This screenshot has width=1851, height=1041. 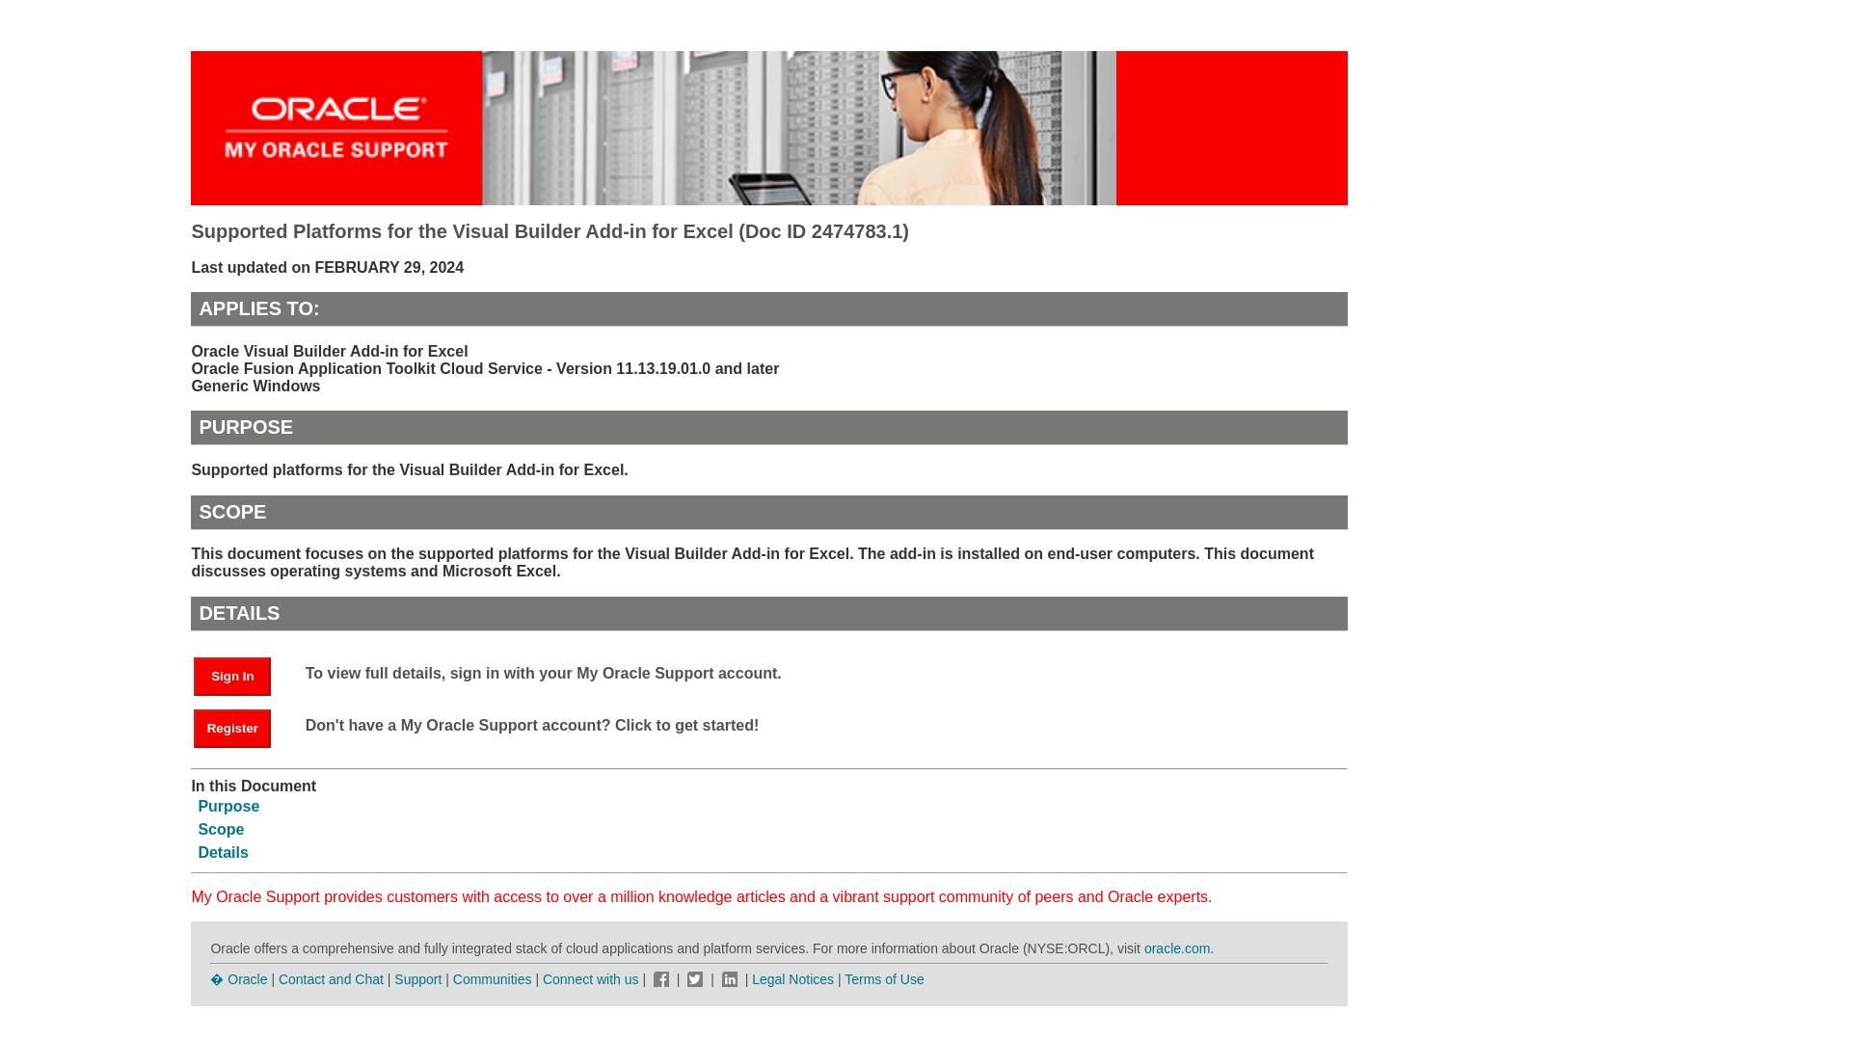 What do you see at coordinates (228, 806) in the screenshot?
I see `Purpose` at bounding box center [228, 806].